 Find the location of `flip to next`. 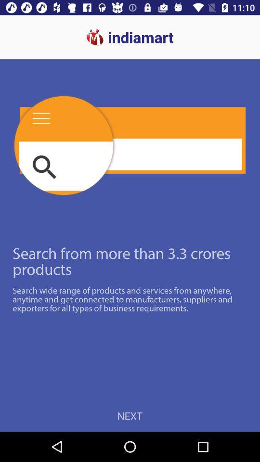

flip to next is located at coordinates (130, 416).